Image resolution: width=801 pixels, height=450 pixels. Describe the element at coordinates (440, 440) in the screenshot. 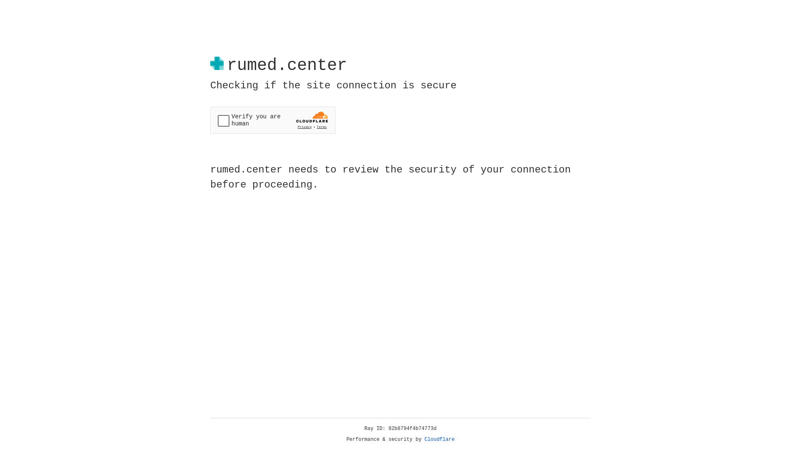

I see `Cloudflare` at that location.